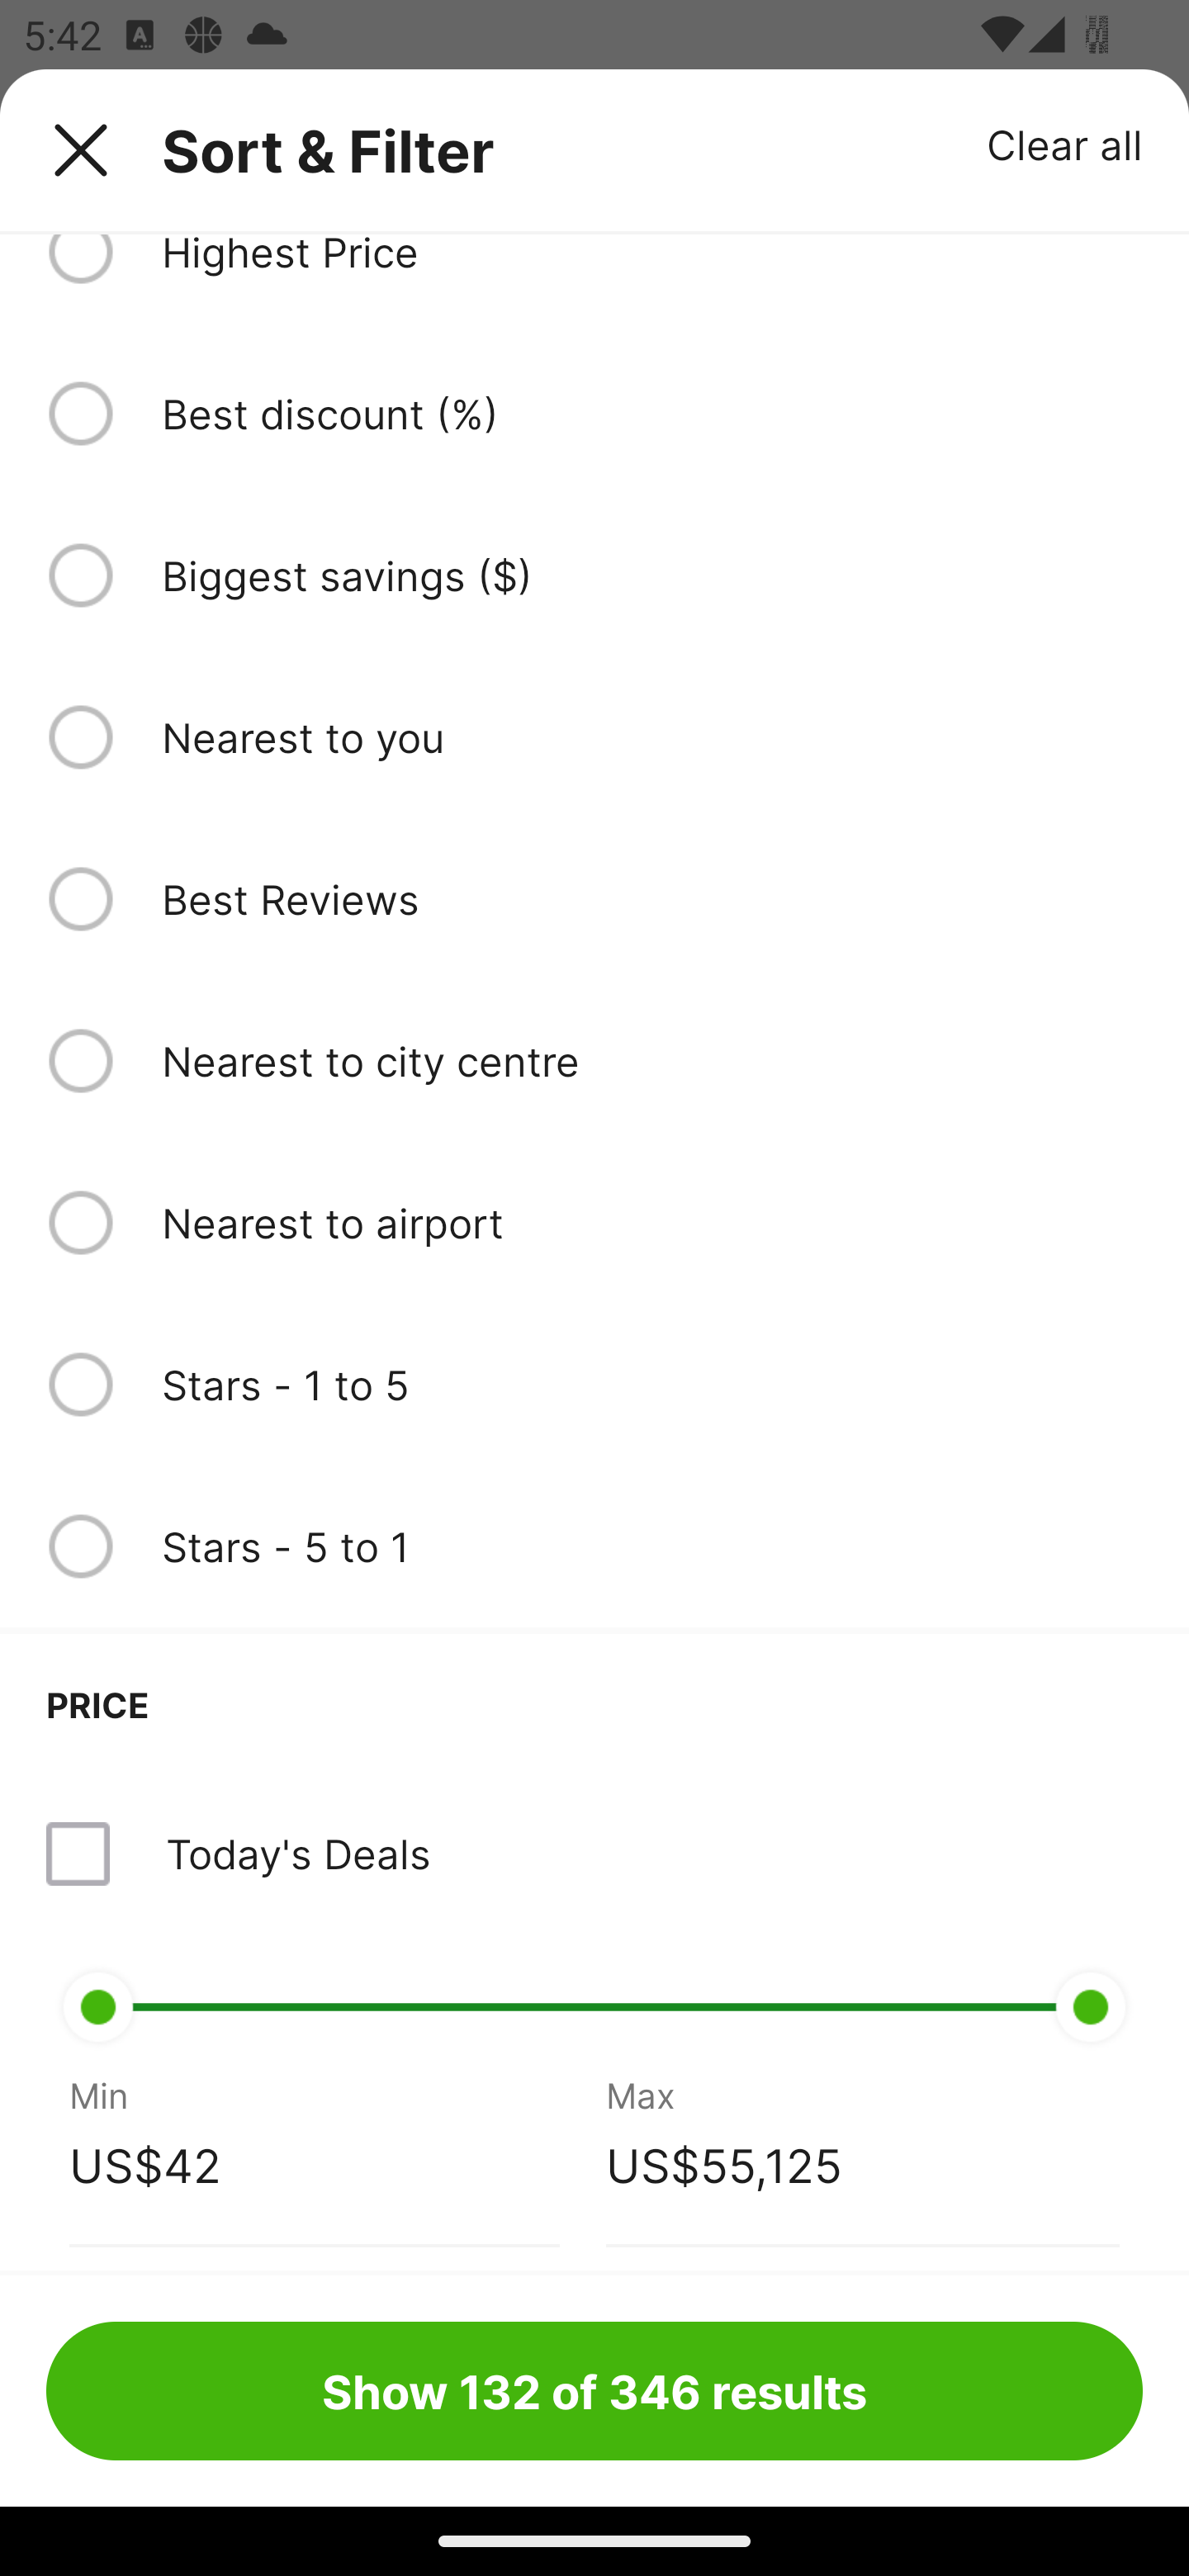 The width and height of the screenshot is (1189, 2576). What do you see at coordinates (651, 413) in the screenshot?
I see `Best discount (%)` at bounding box center [651, 413].